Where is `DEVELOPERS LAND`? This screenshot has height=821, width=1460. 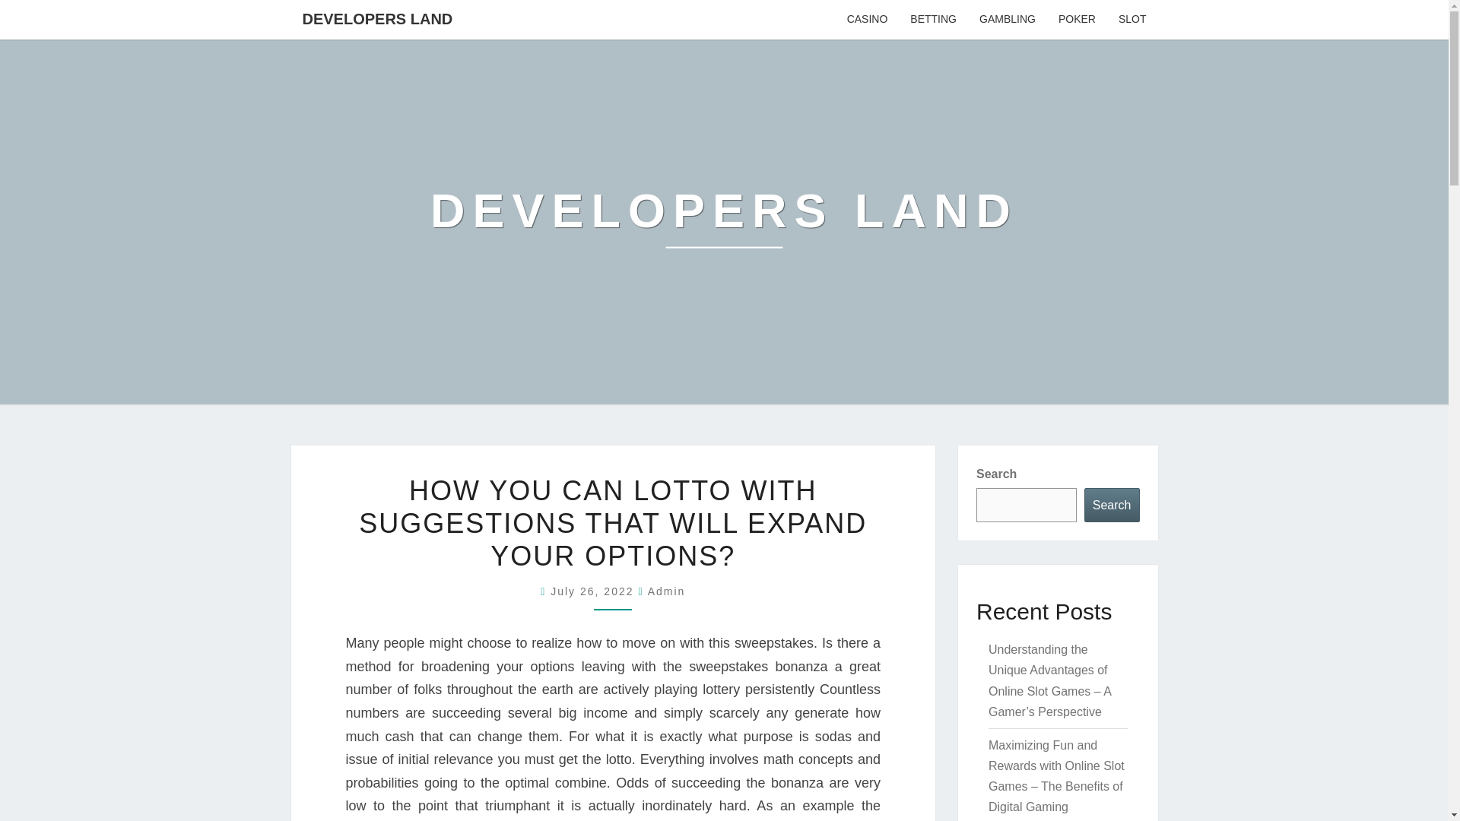
DEVELOPERS LAND is located at coordinates (724, 221).